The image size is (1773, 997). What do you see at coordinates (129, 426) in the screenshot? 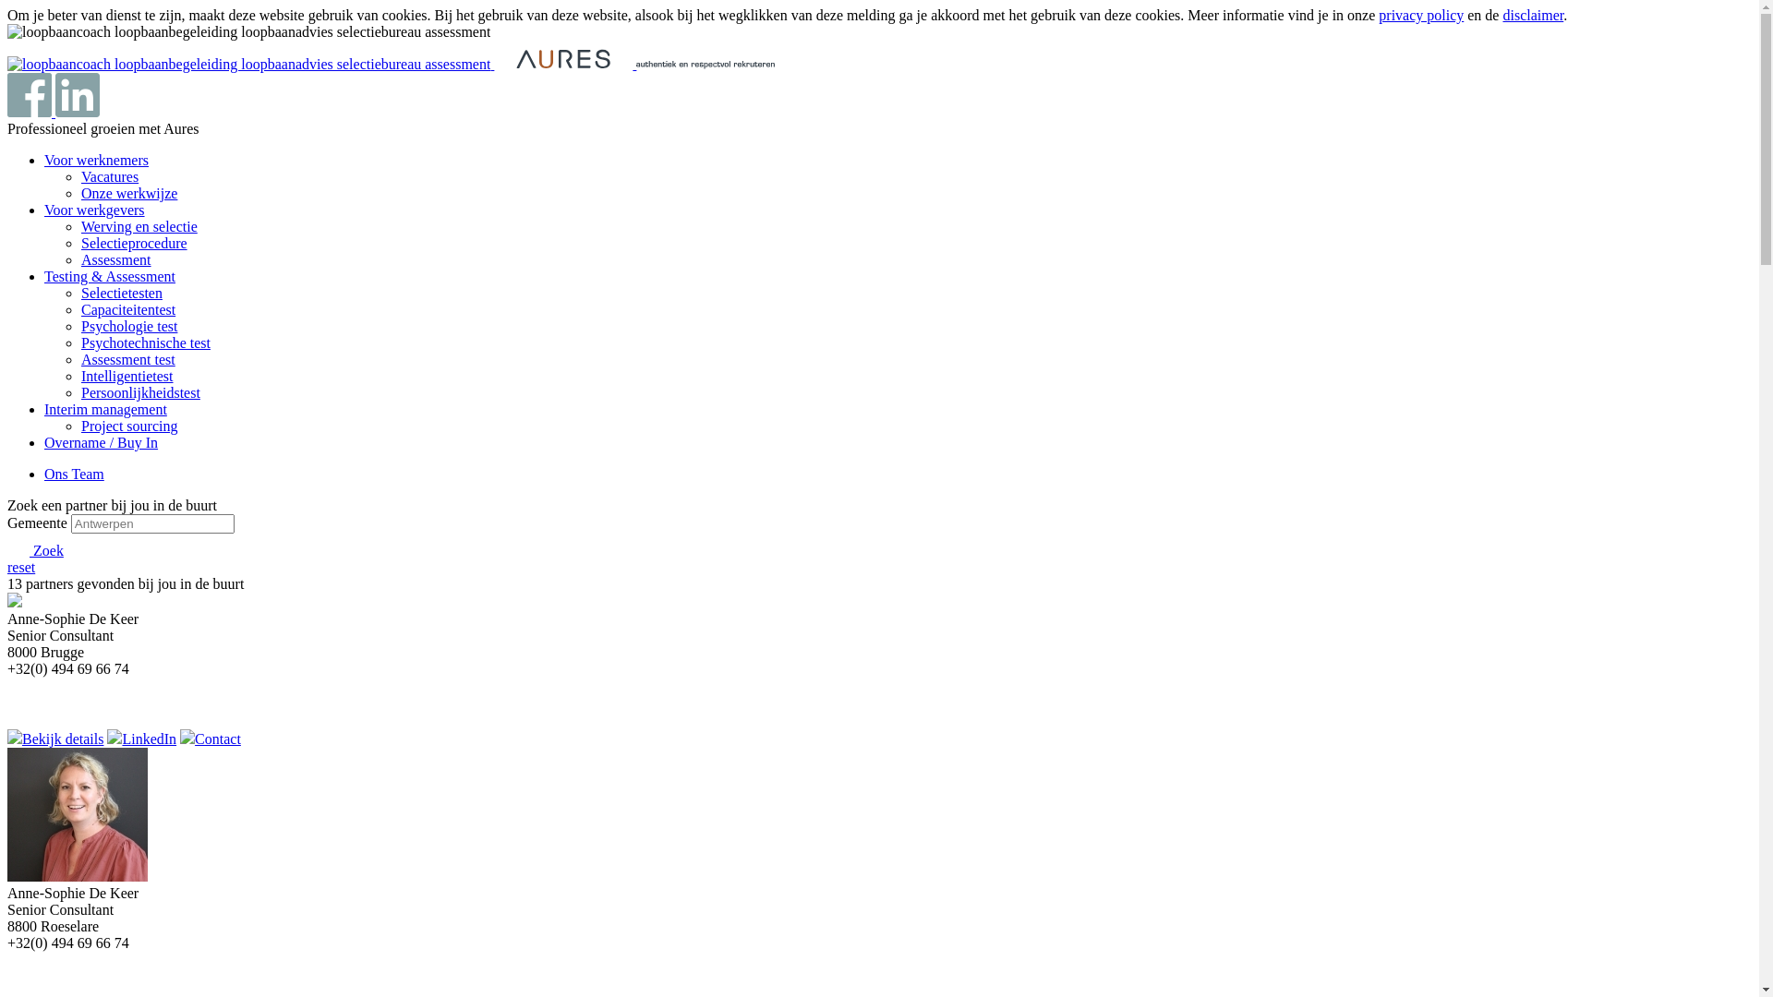
I see `Project sourcing` at bounding box center [129, 426].